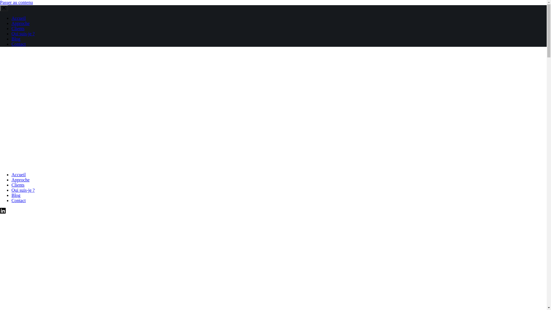 This screenshot has height=310, width=551. I want to click on Contact, so click(19, 200).